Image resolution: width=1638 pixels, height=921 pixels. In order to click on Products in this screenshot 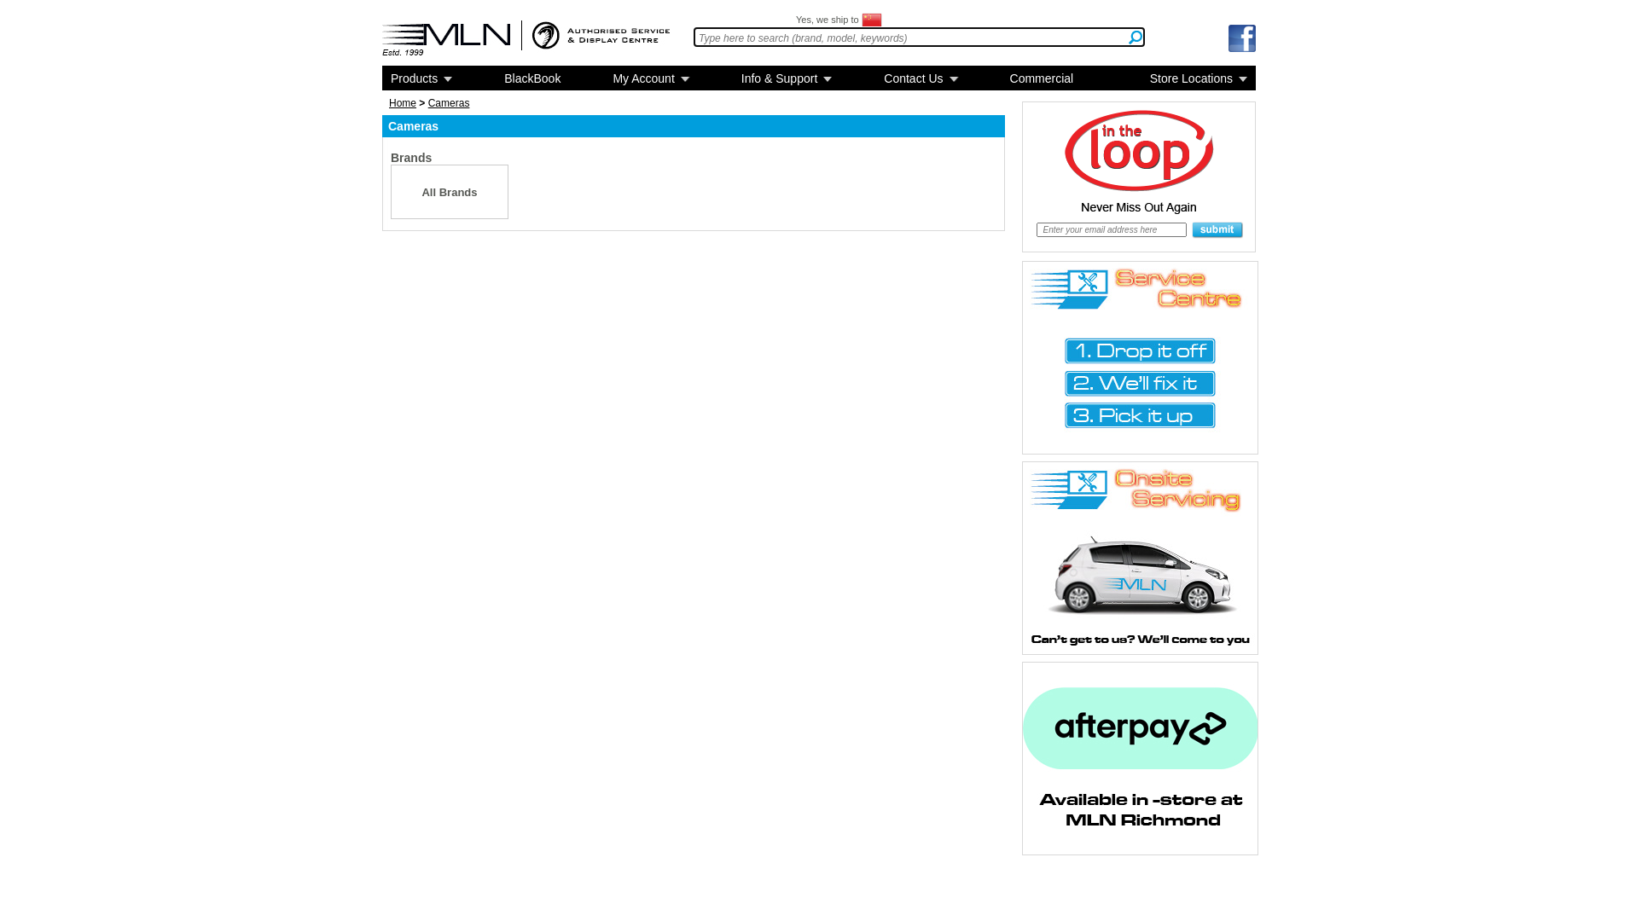, I will do `click(421, 78)`.